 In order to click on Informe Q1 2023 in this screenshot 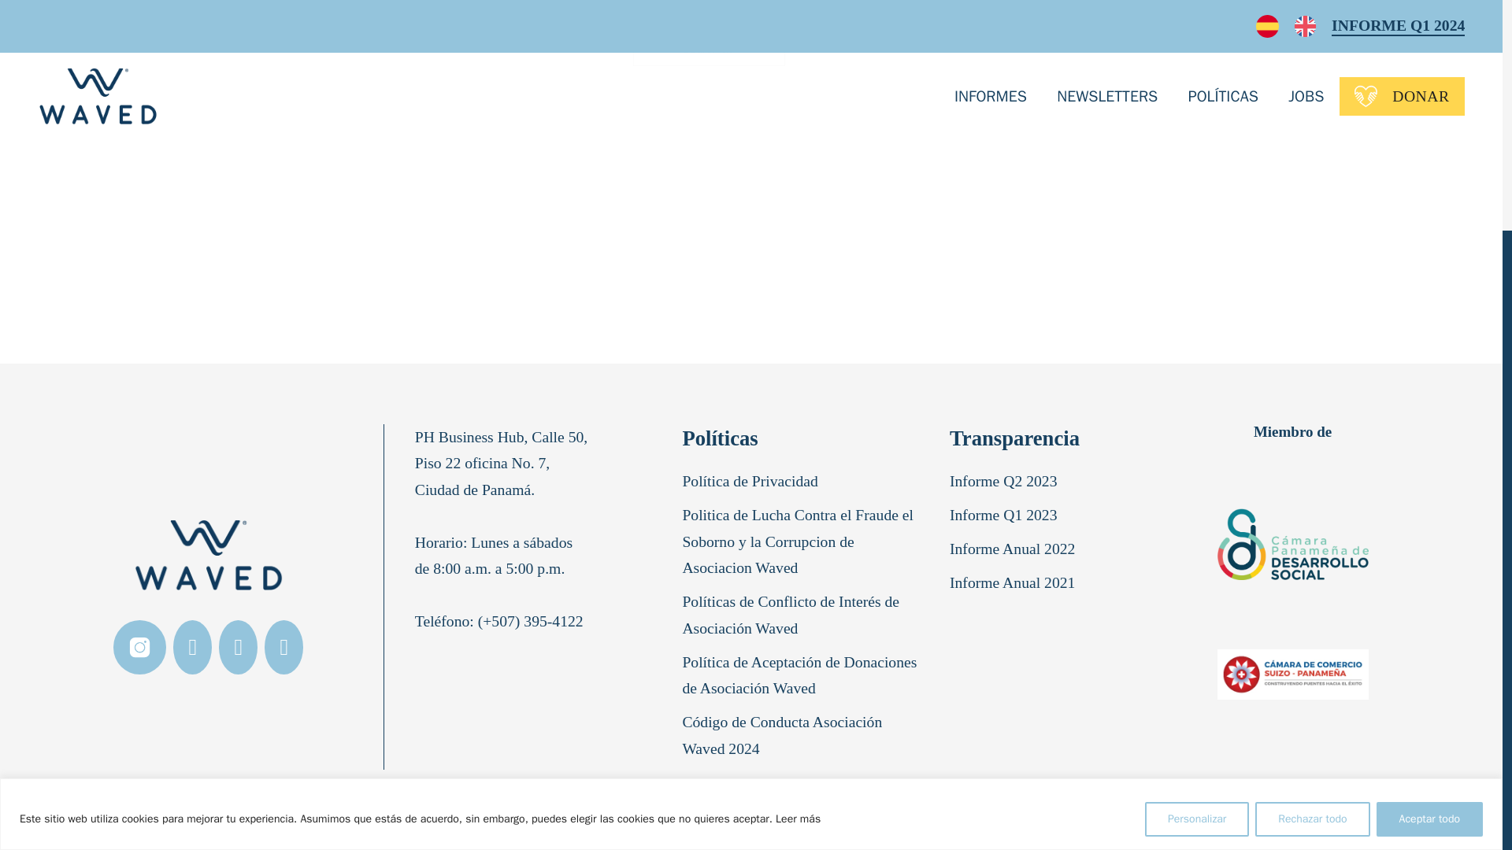, I will do `click(1006, 519)`.